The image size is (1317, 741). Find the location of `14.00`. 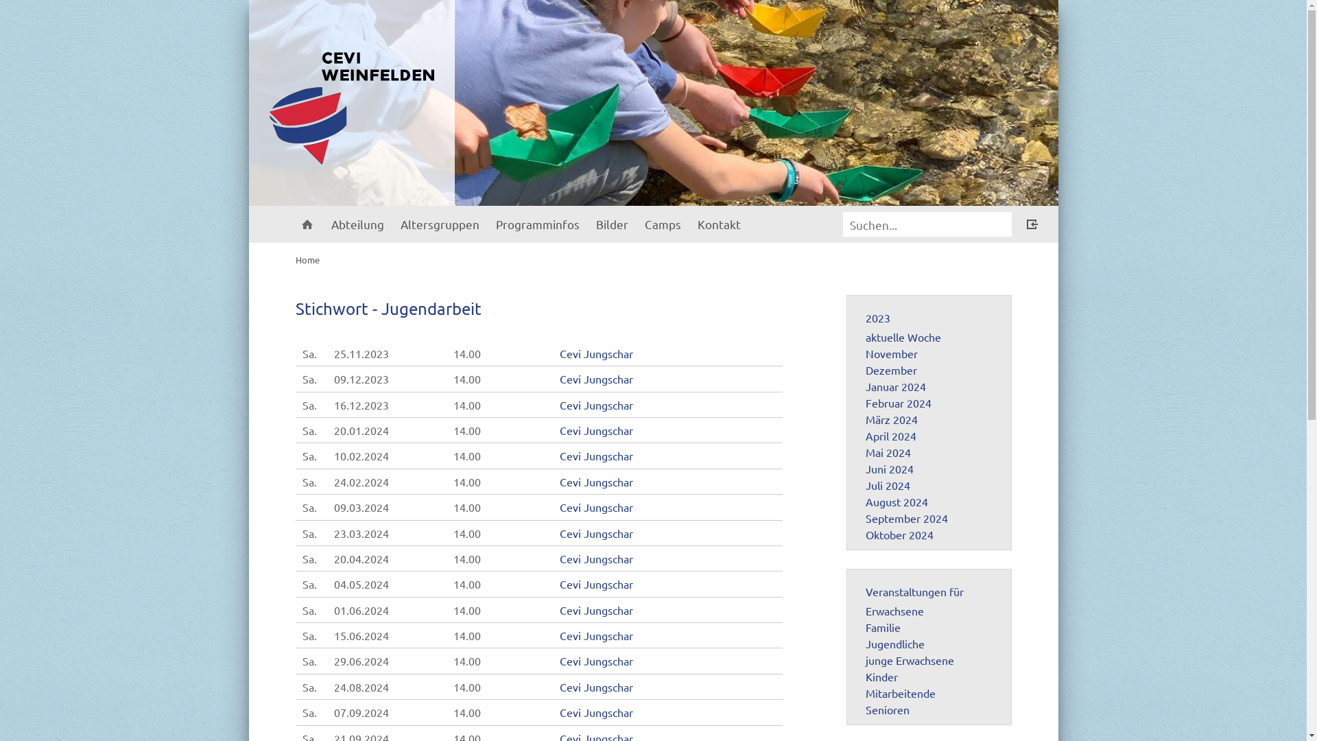

14.00 is located at coordinates (467, 379).